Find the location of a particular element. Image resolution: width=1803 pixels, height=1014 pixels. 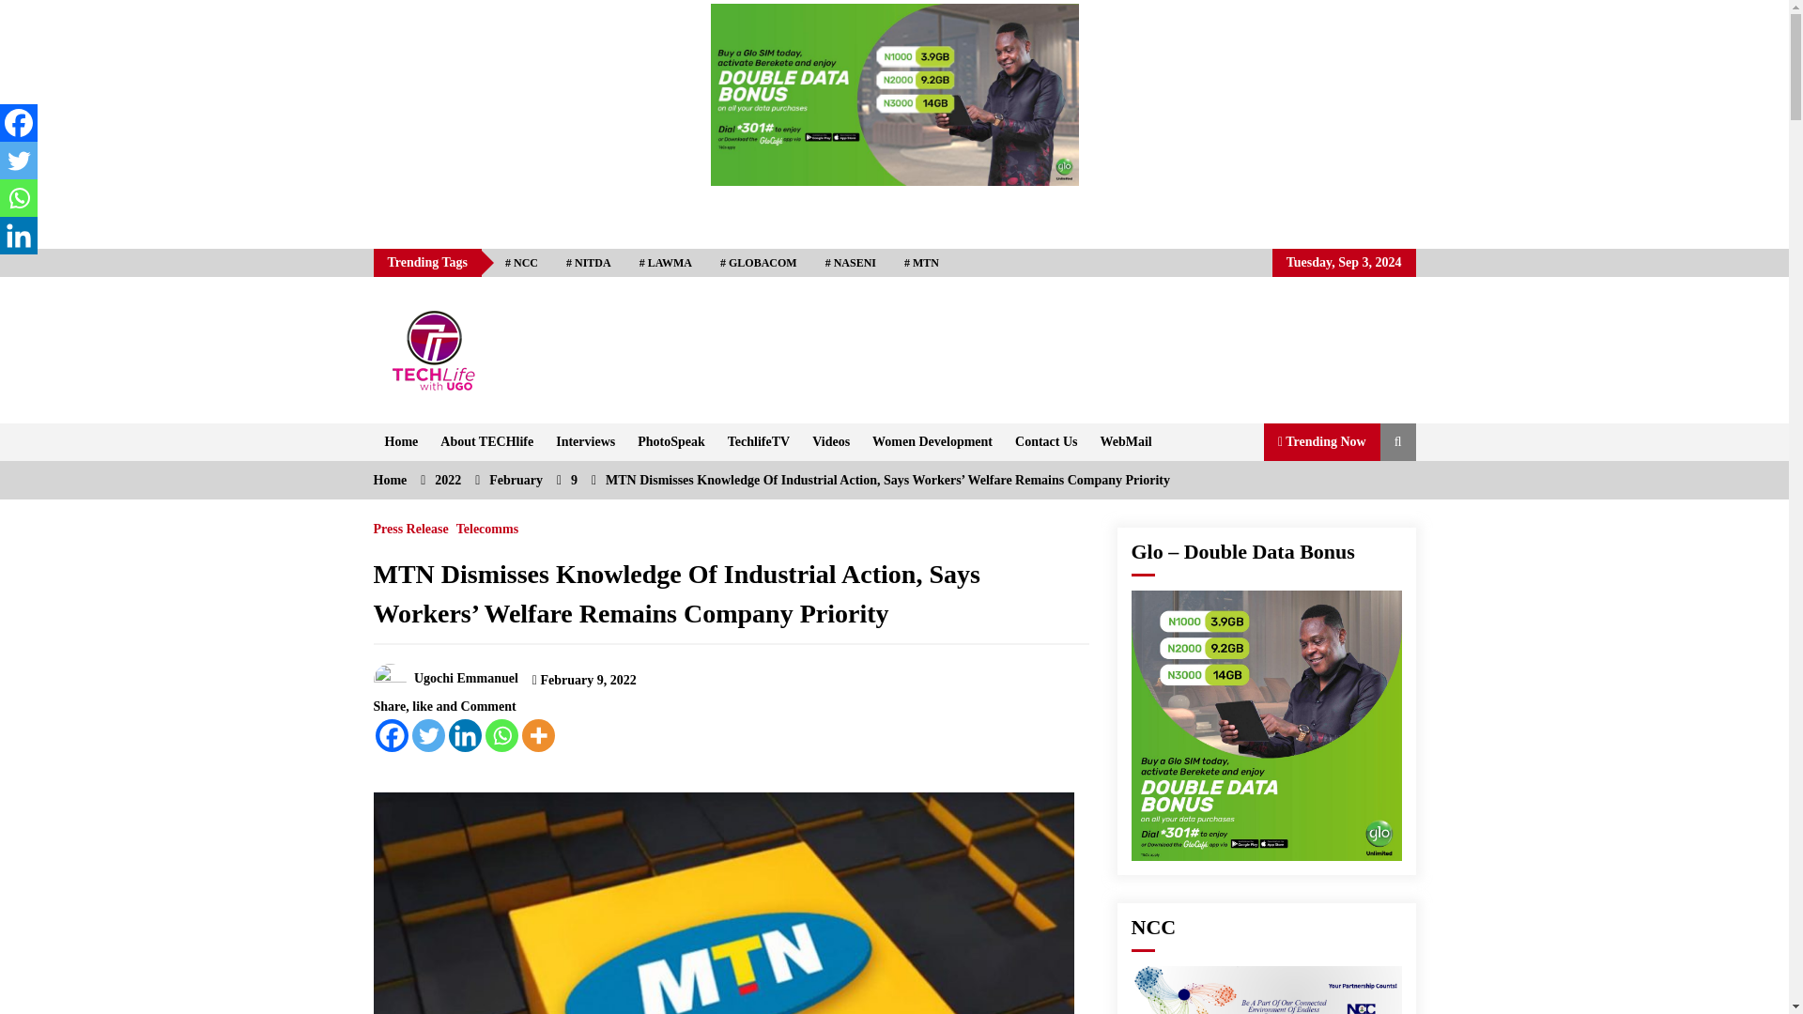

NASENI is located at coordinates (851, 262).